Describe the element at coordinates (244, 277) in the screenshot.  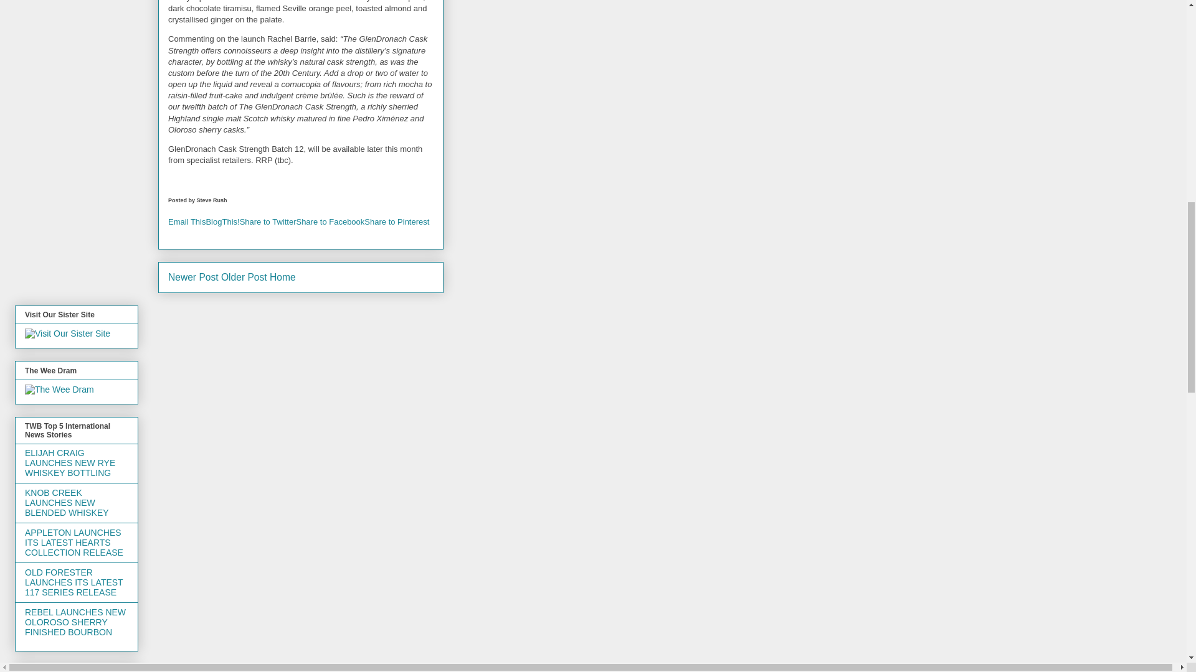
I see `Older Post` at that location.